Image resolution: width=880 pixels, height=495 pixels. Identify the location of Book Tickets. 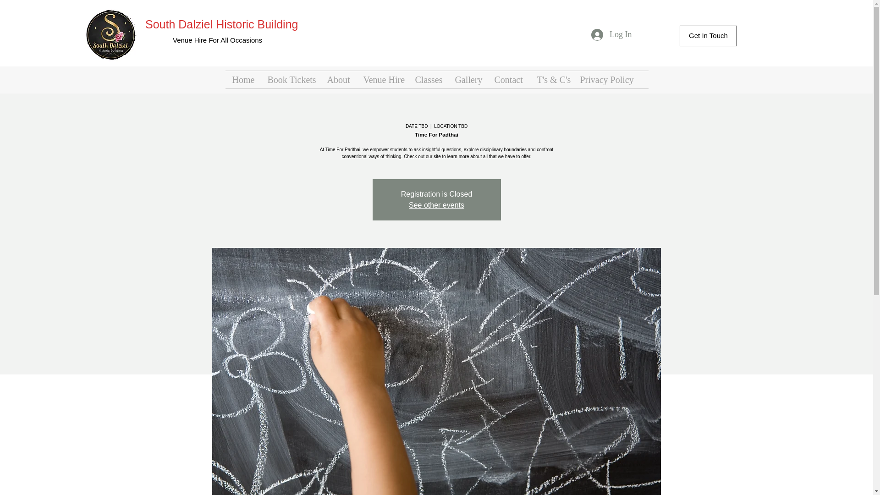
(290, 80).